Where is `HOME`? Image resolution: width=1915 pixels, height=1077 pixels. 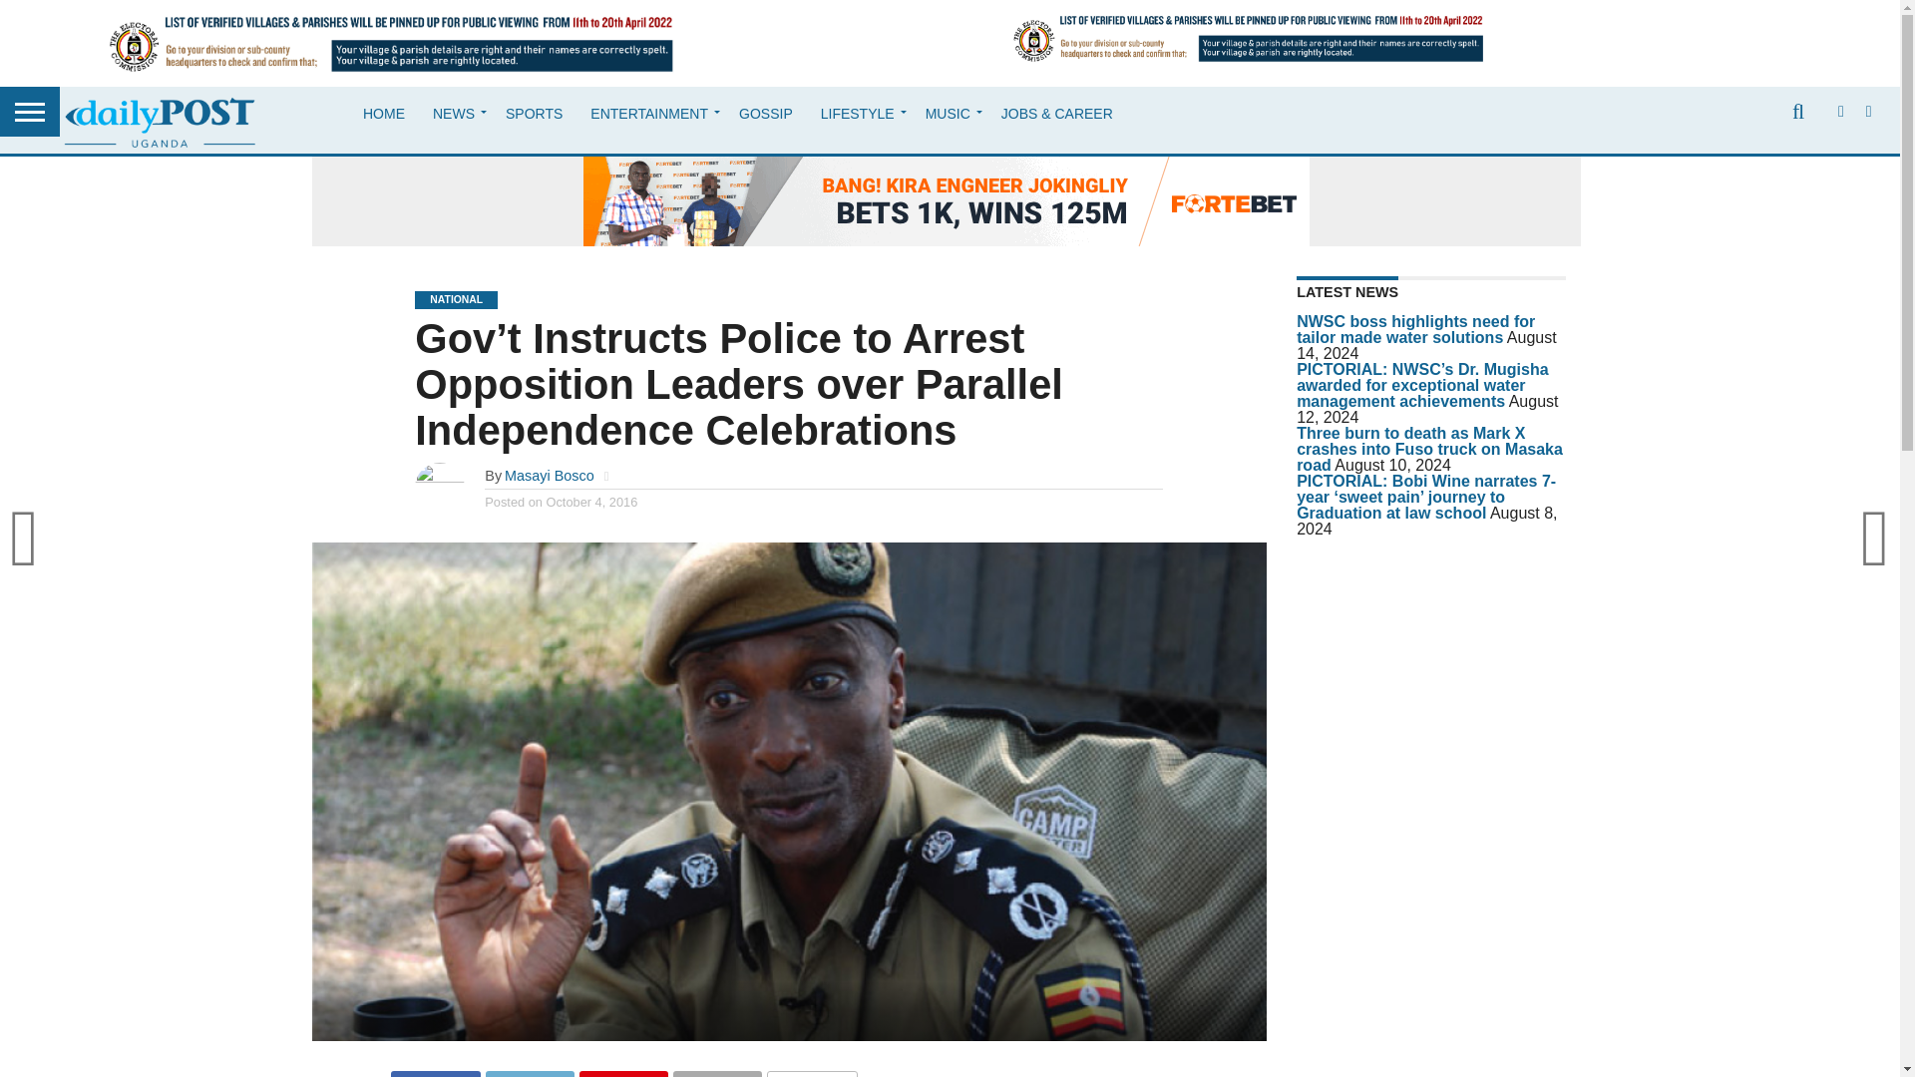
HOME is located at coordinates (383, 114).